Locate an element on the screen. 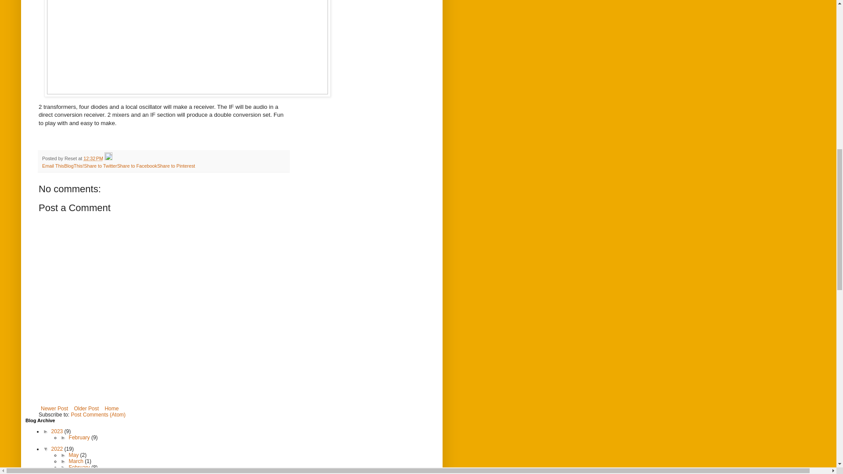 The width and height of the screenshot is (843, 474). Edit Post is located at coordinates (108, 158).